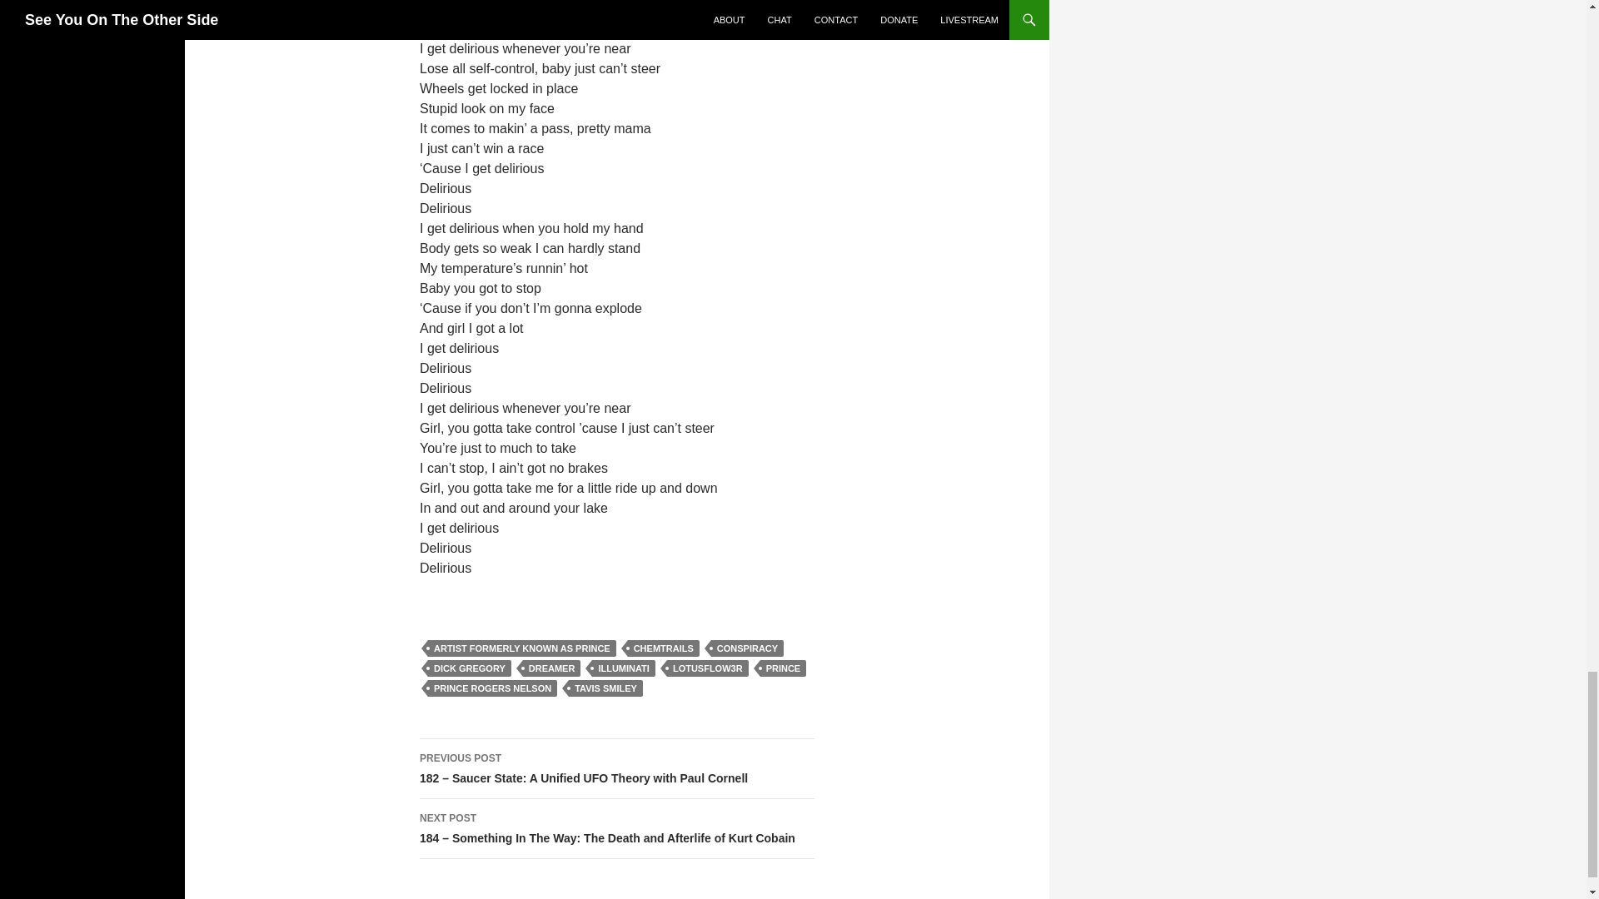 This screenshot has width=1599, height=899. I want to click on PRINCE, so click(784, 668).